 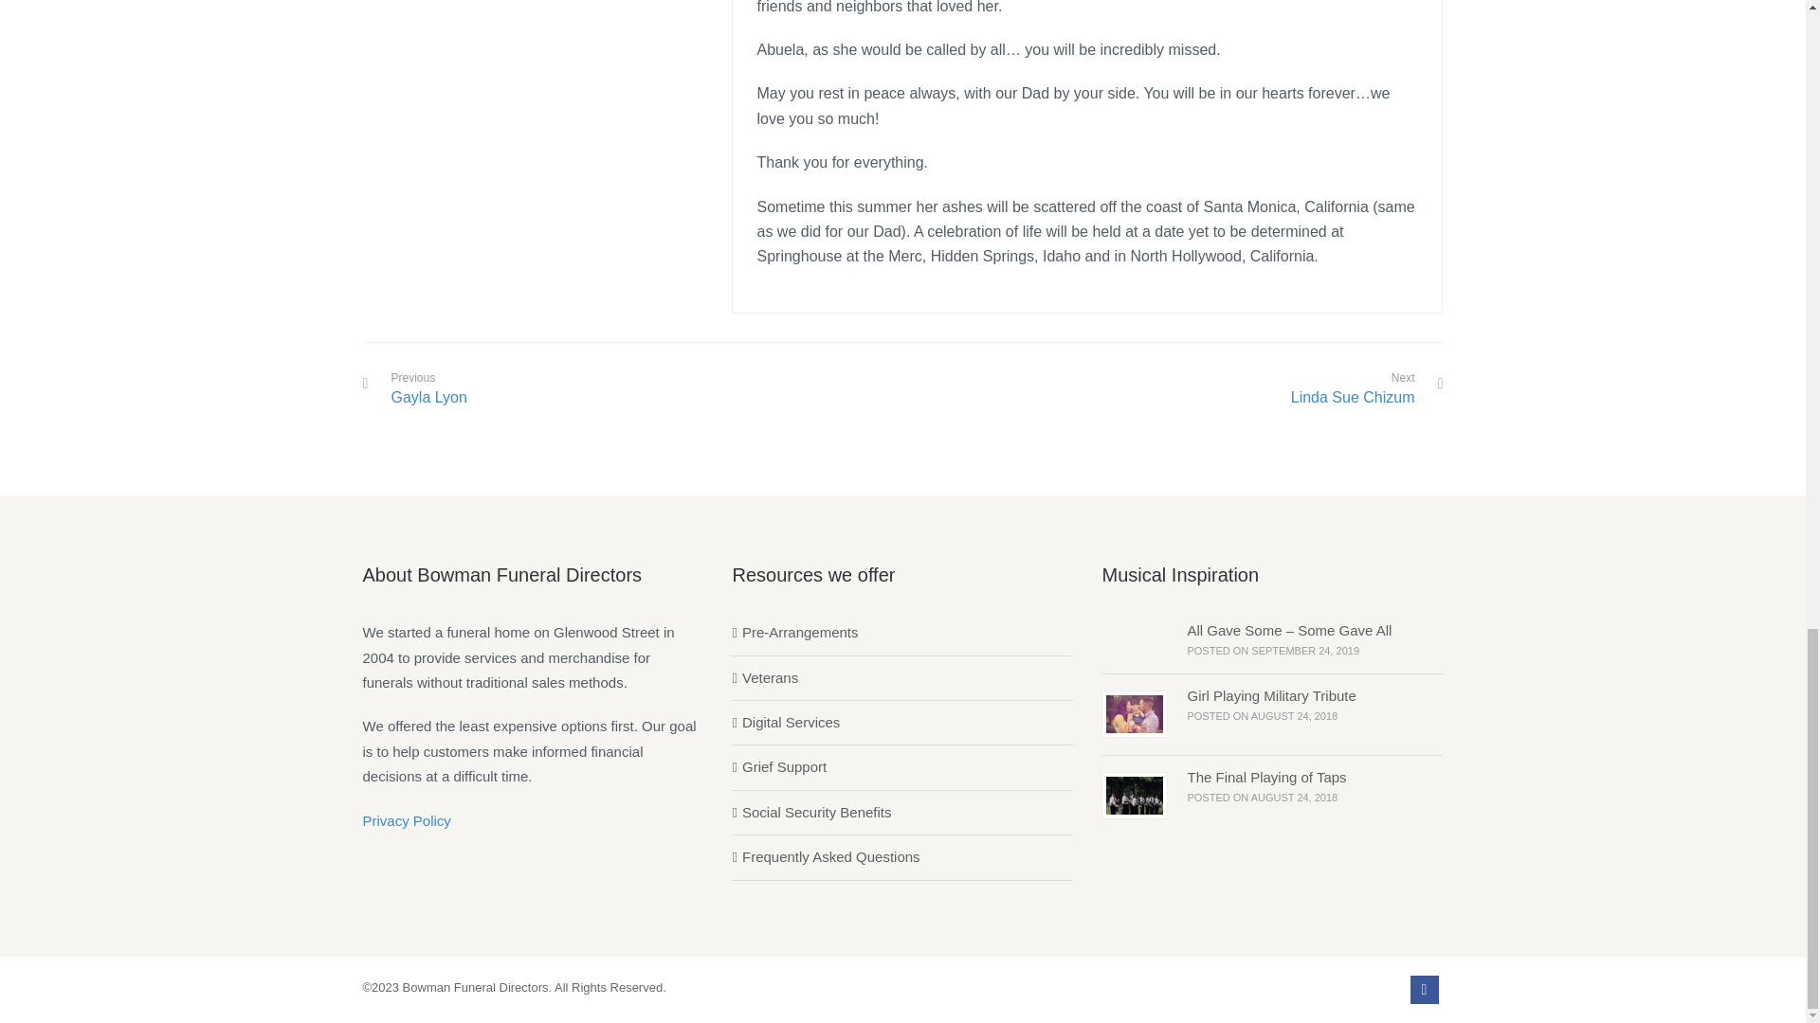 What do you see at coordinates (794, 633) in the screenshot?
I see `Pre-Arrangements` at bounding box center [794, 633].